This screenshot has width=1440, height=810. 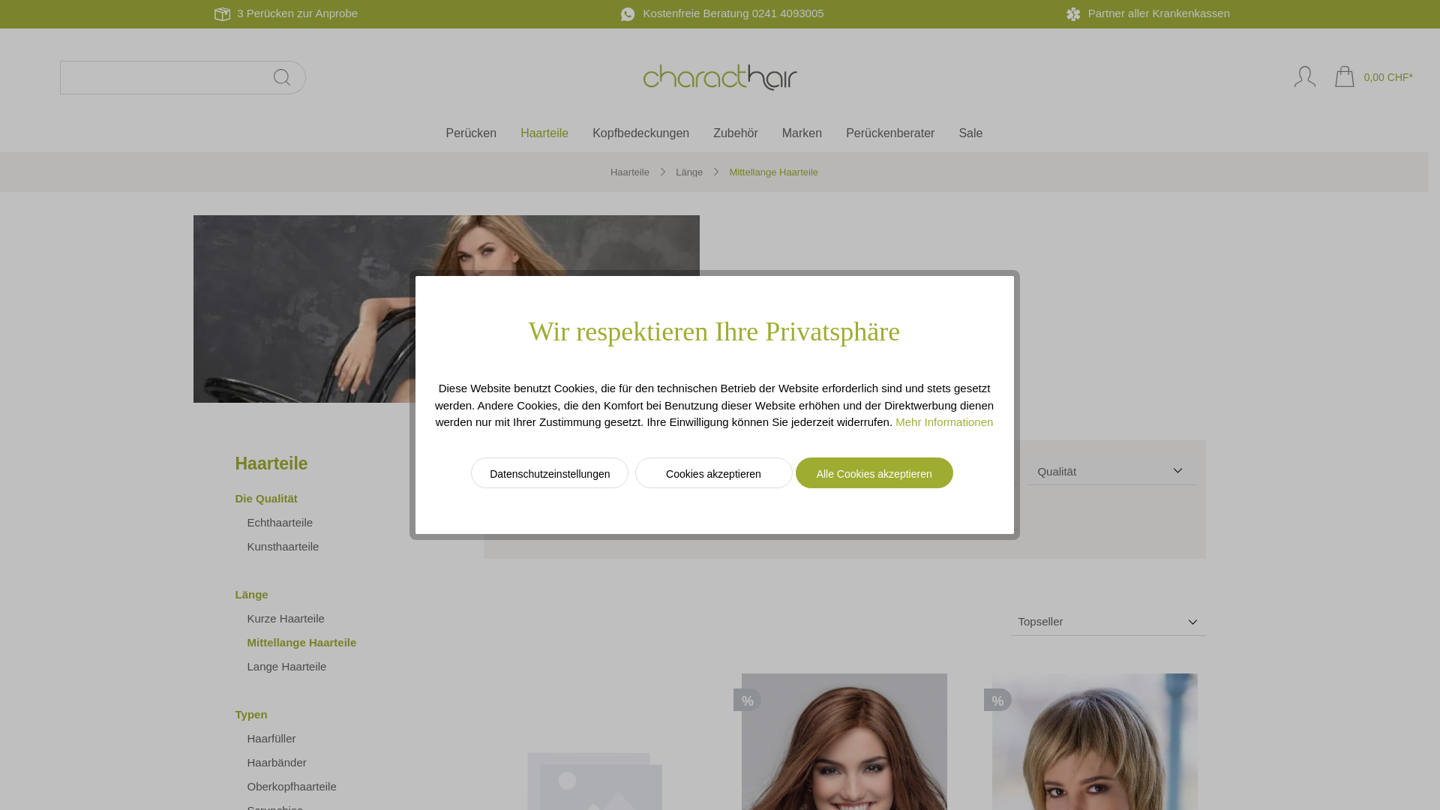 What do you see at coordinates (713, 472) in the screenshot?
I see `Cookies akzeptieren` at bounding box center [713, 472].